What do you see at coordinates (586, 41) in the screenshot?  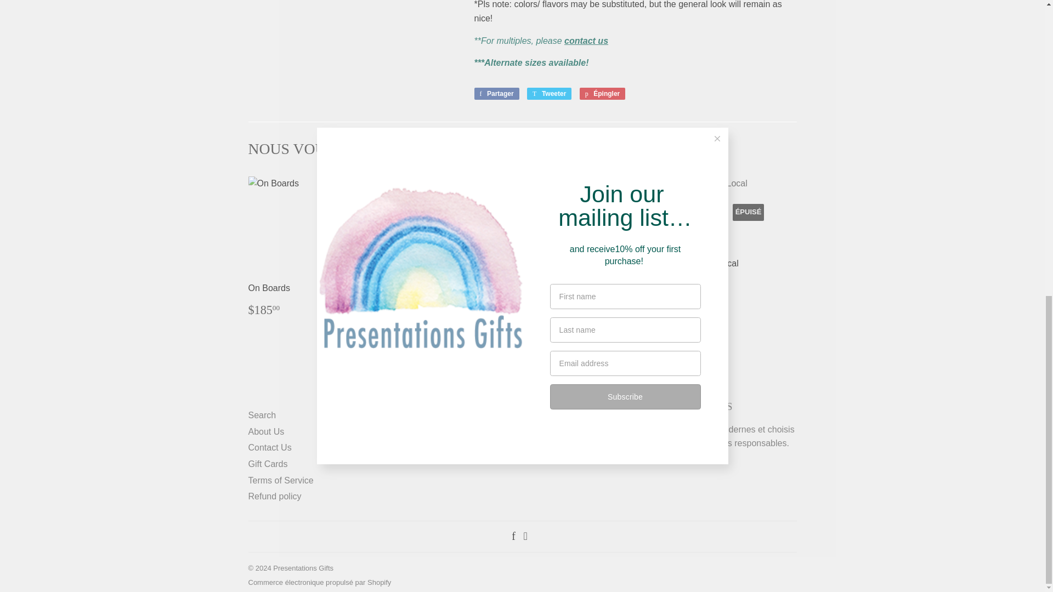 I see `contact us` at bounding box center [586, 41].